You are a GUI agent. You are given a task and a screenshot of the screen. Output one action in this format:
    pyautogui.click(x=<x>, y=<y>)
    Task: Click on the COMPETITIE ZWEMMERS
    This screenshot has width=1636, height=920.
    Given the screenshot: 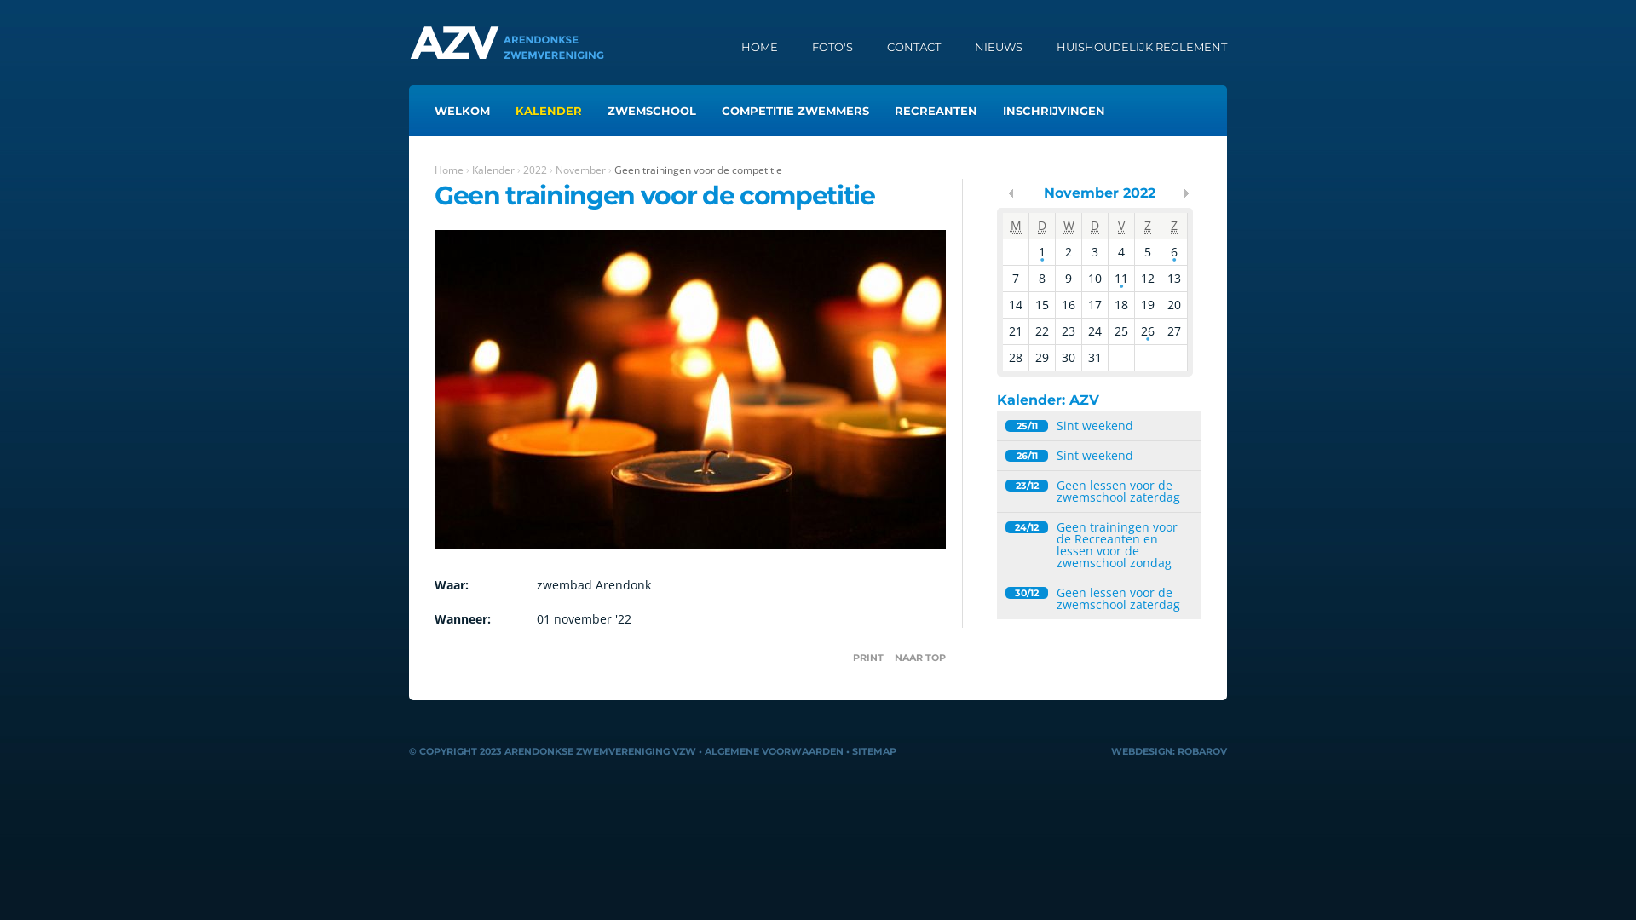 What is the action you would take?
    pyautogui.click(x=796, y=111)
    